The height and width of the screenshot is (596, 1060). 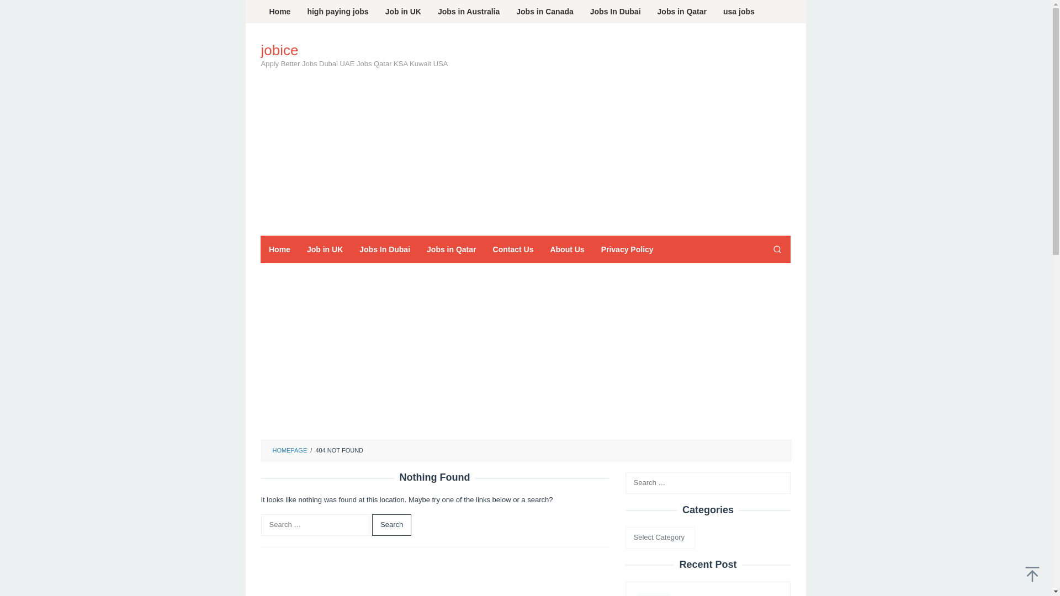 What do you see at coordinates (385, 249) in the screenshot?
I see `Jobs In Dubai` at bounding box center [385, 249].